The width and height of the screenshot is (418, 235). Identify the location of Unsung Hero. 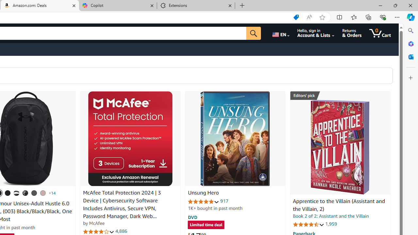
(203, 193).